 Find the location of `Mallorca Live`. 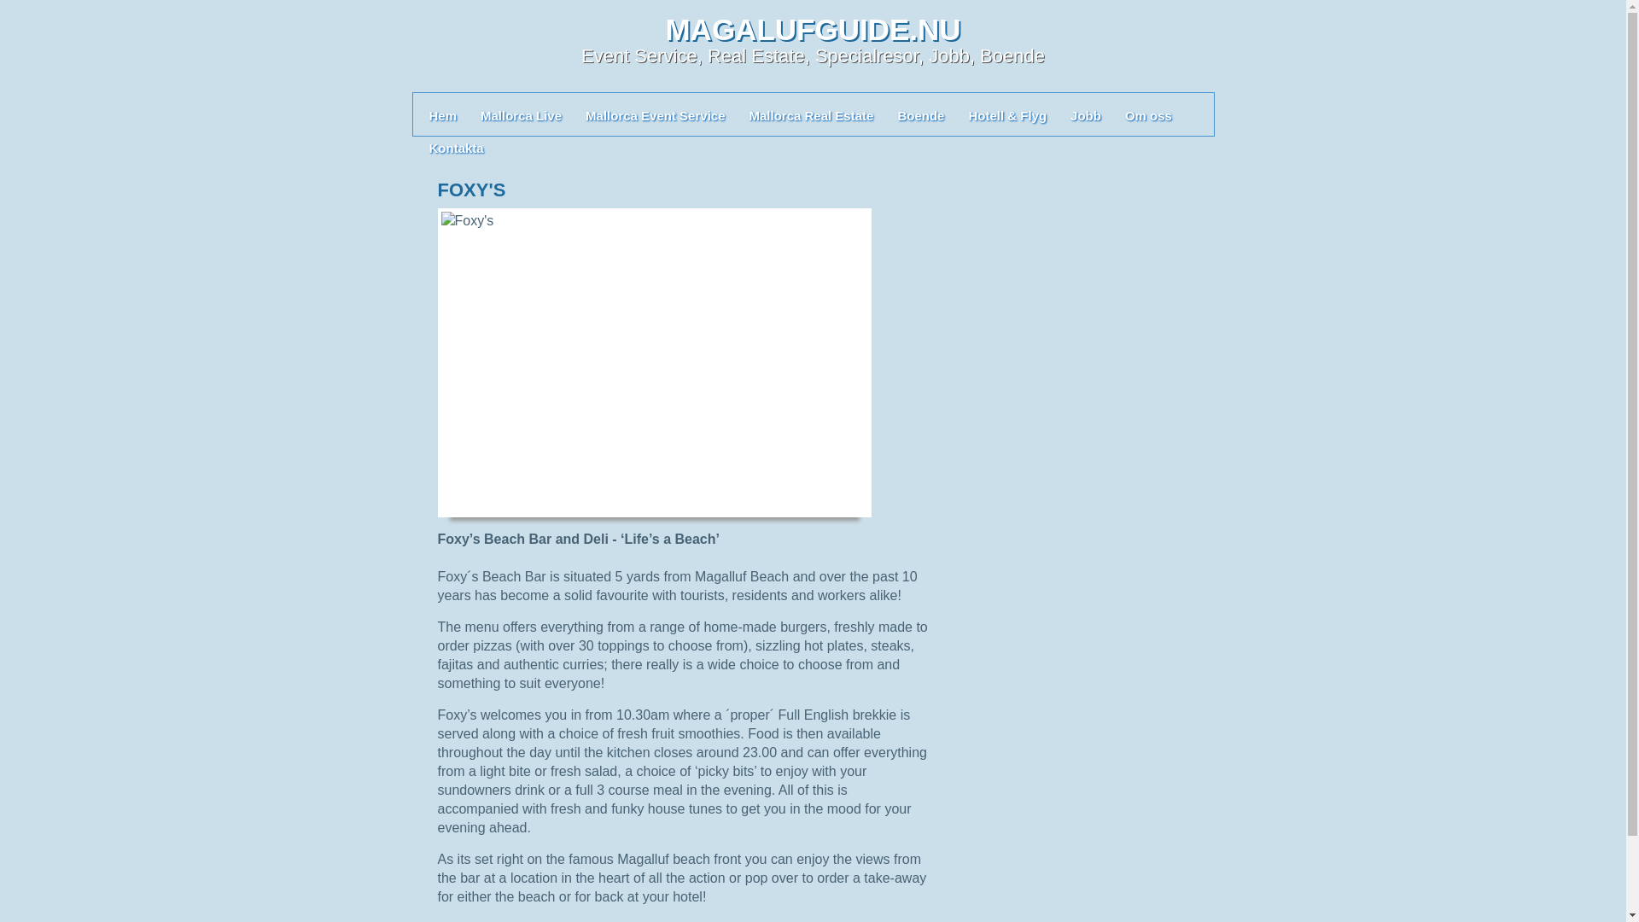

Mallorca Live is located at coordinates (521, 114).